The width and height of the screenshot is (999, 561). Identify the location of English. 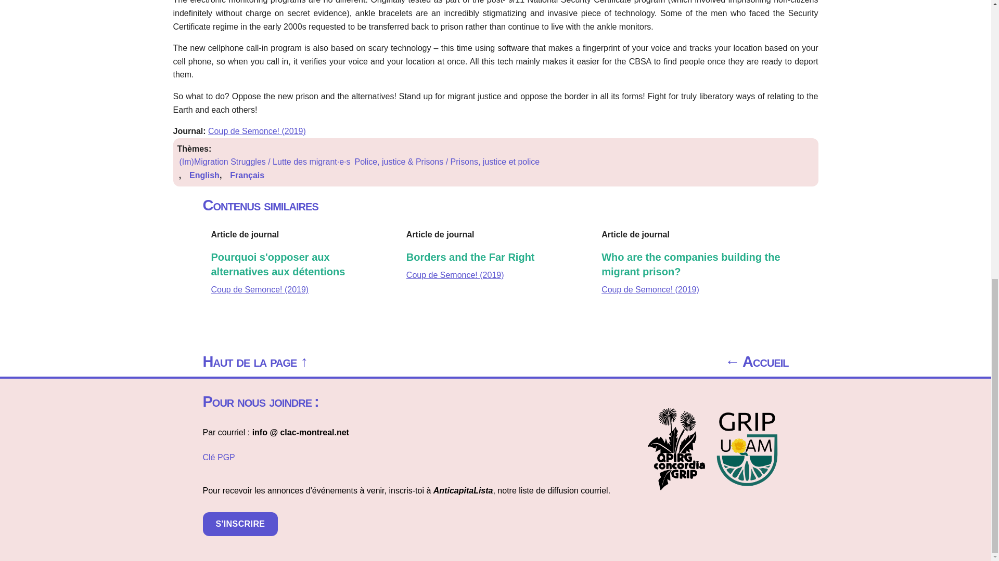
(204, 175).